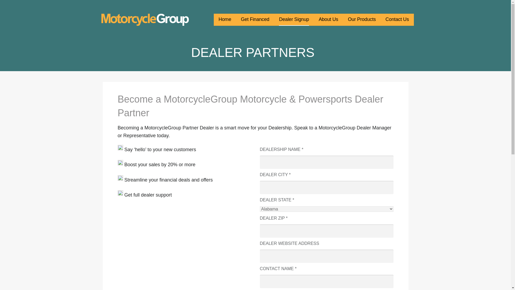  What do you see at coordinates (132, 29) in the screenshot?
I see `MotorcycleGroup` at bounding box center [132, 29].